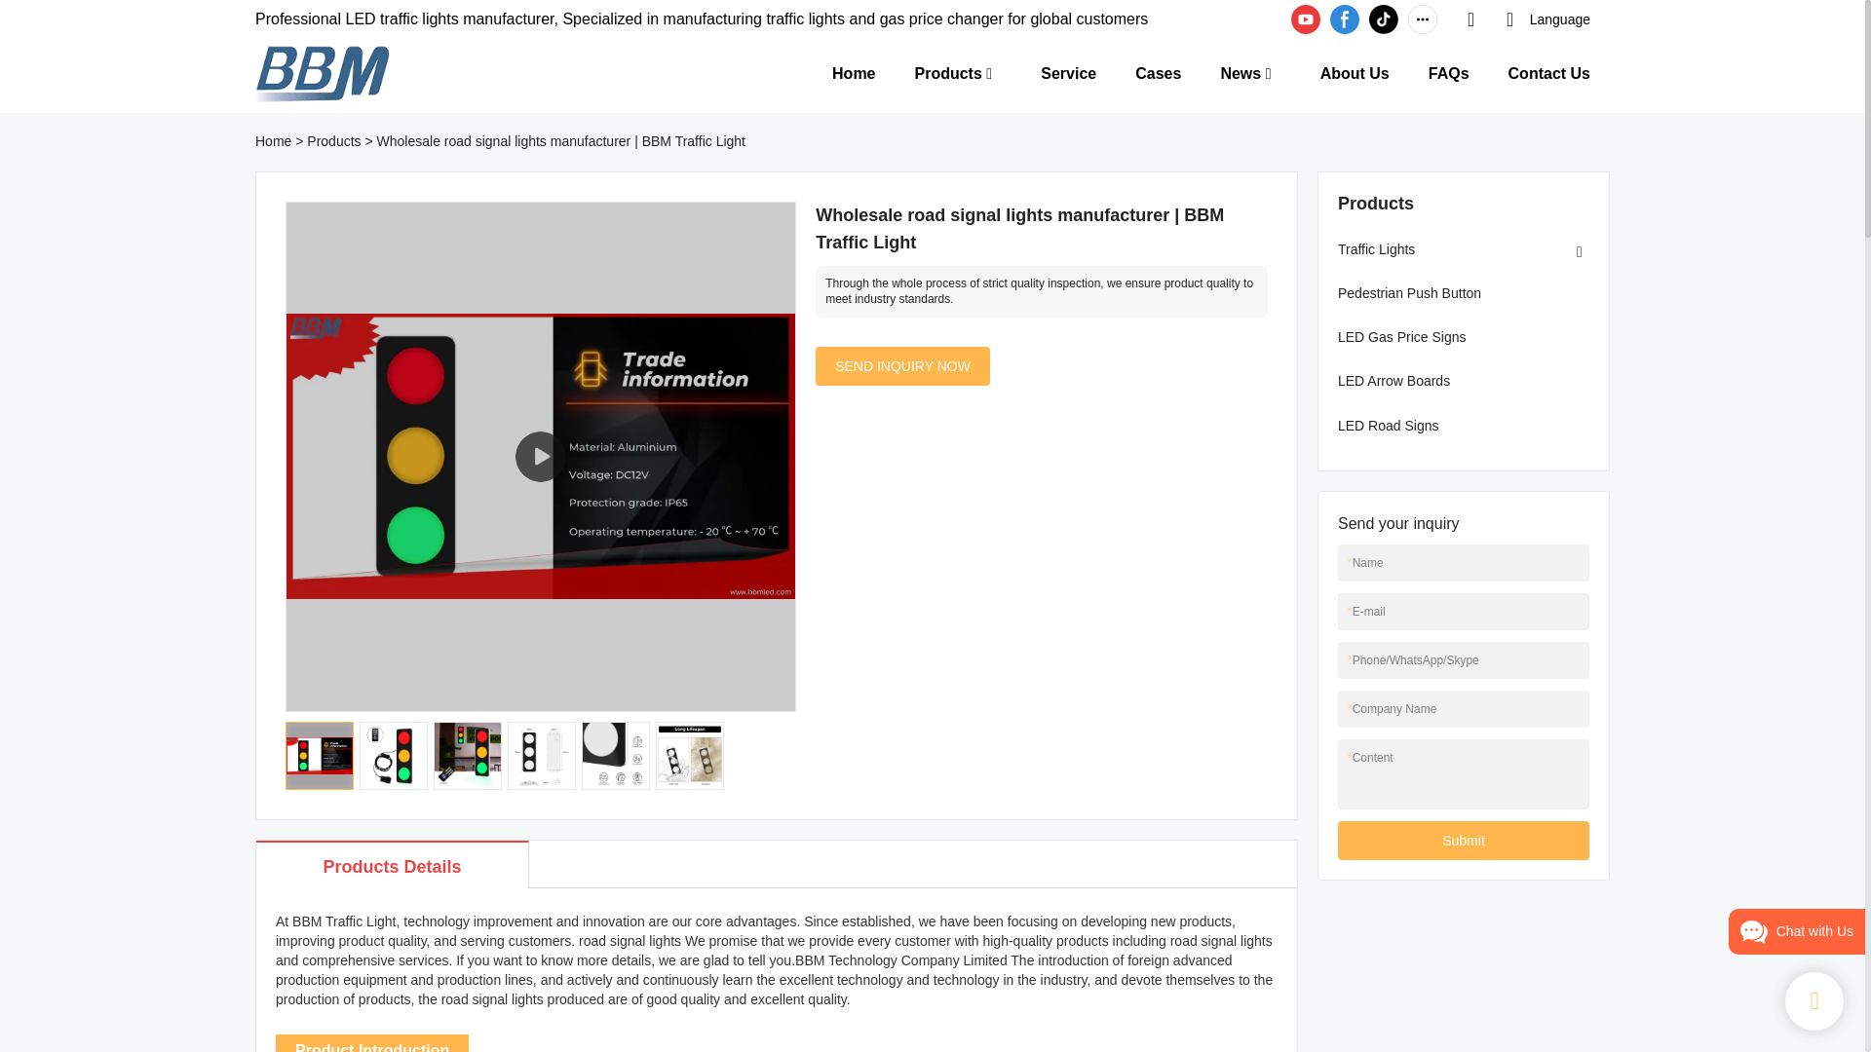  I want to click on Products, so click(947, 72).